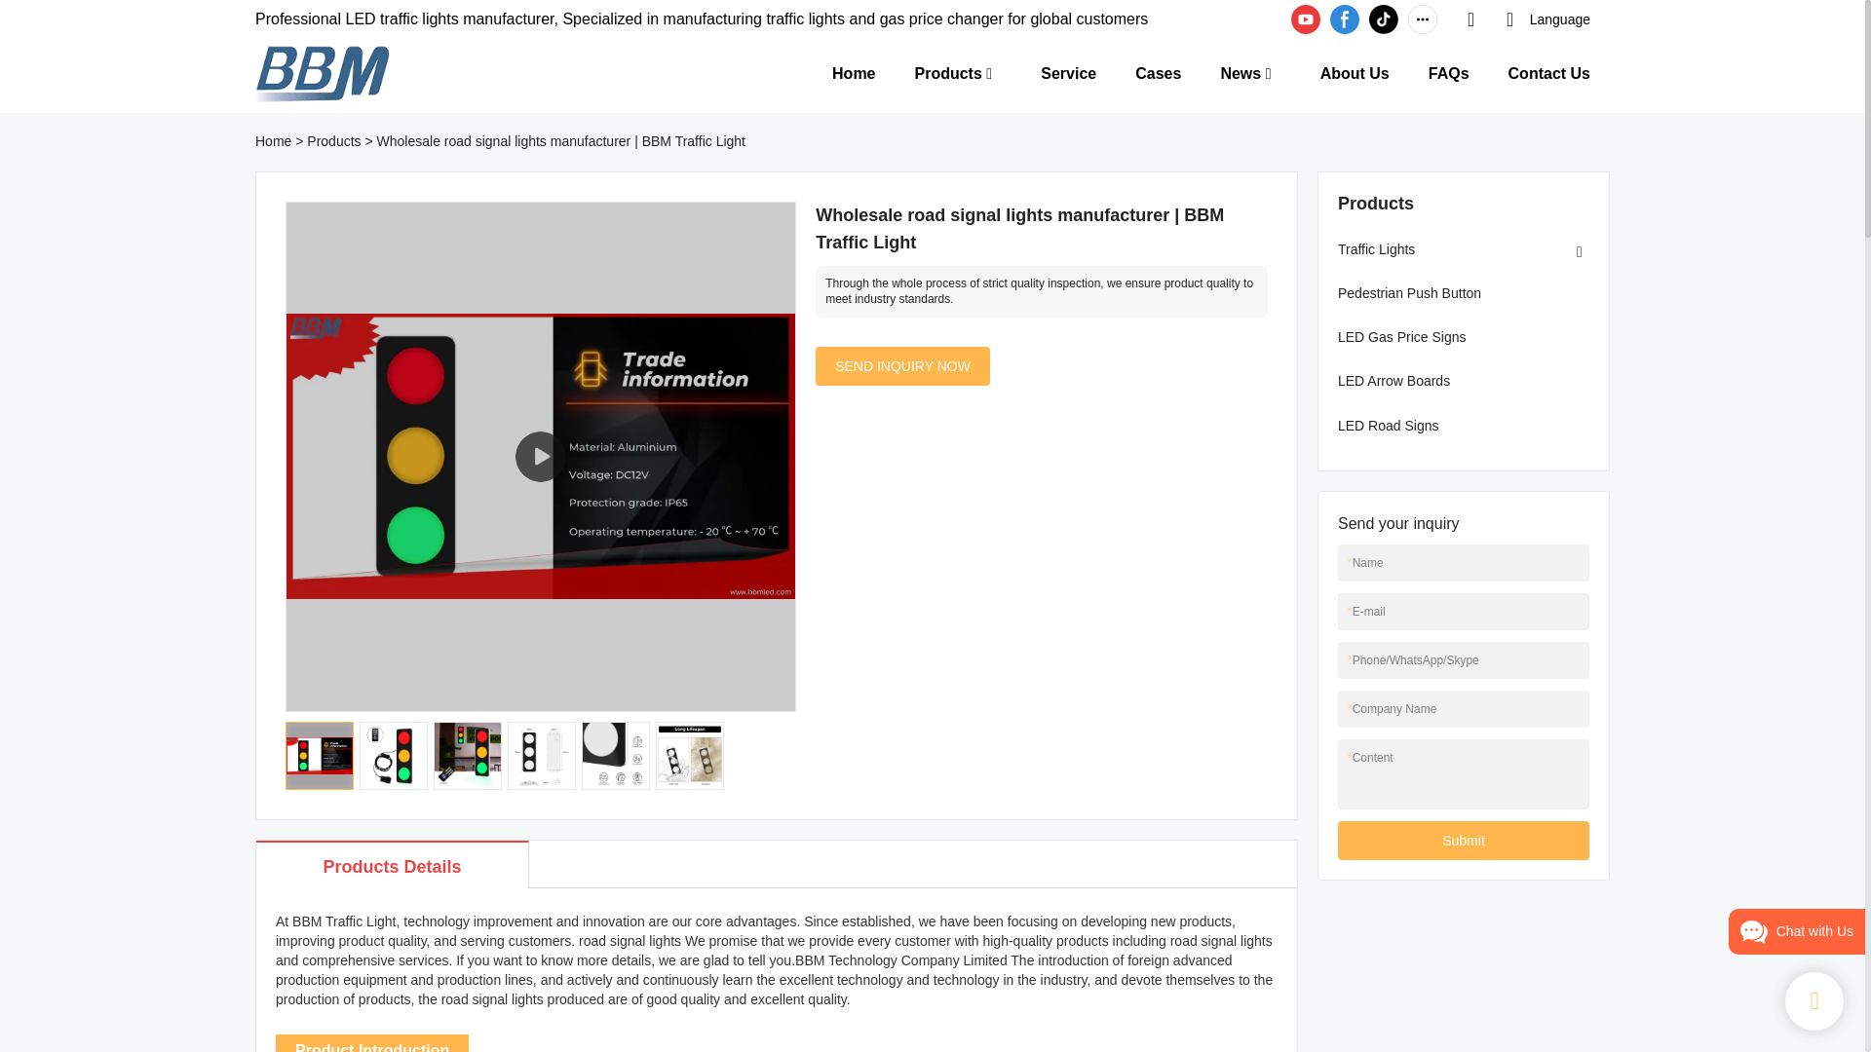  I want to click on Products, so click(947, 72).